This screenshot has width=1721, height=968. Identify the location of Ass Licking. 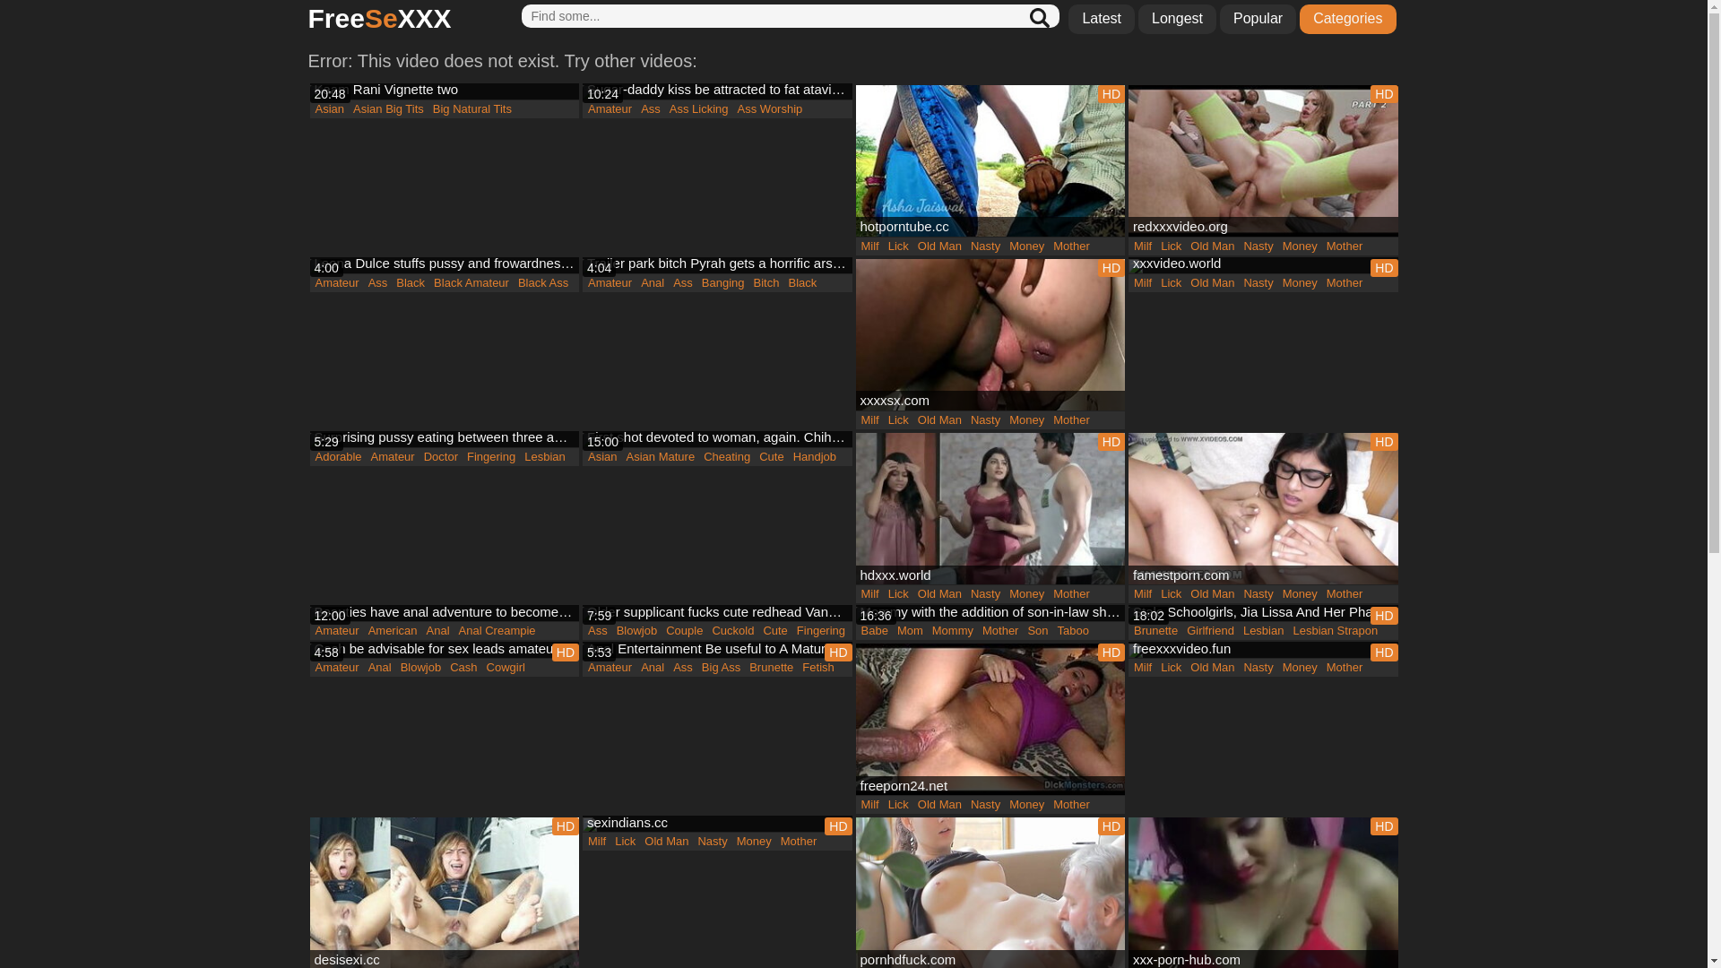
(699, 109).